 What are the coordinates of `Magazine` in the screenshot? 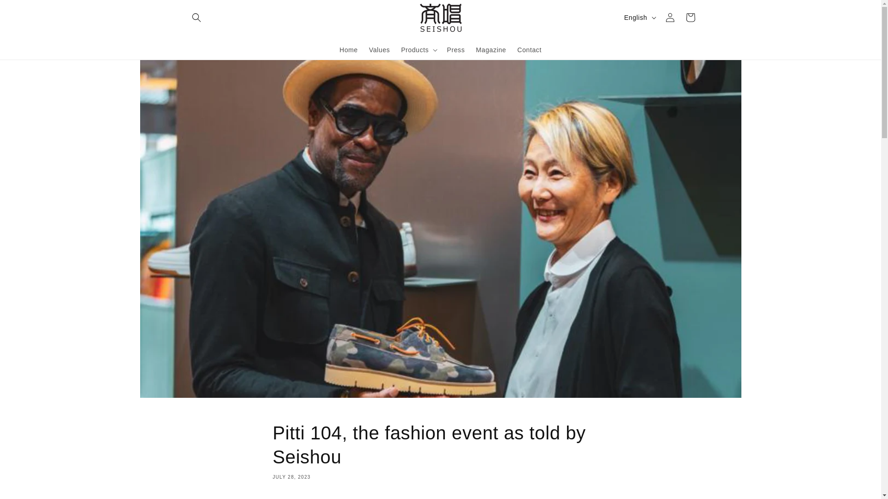 It's located at (491, 49).